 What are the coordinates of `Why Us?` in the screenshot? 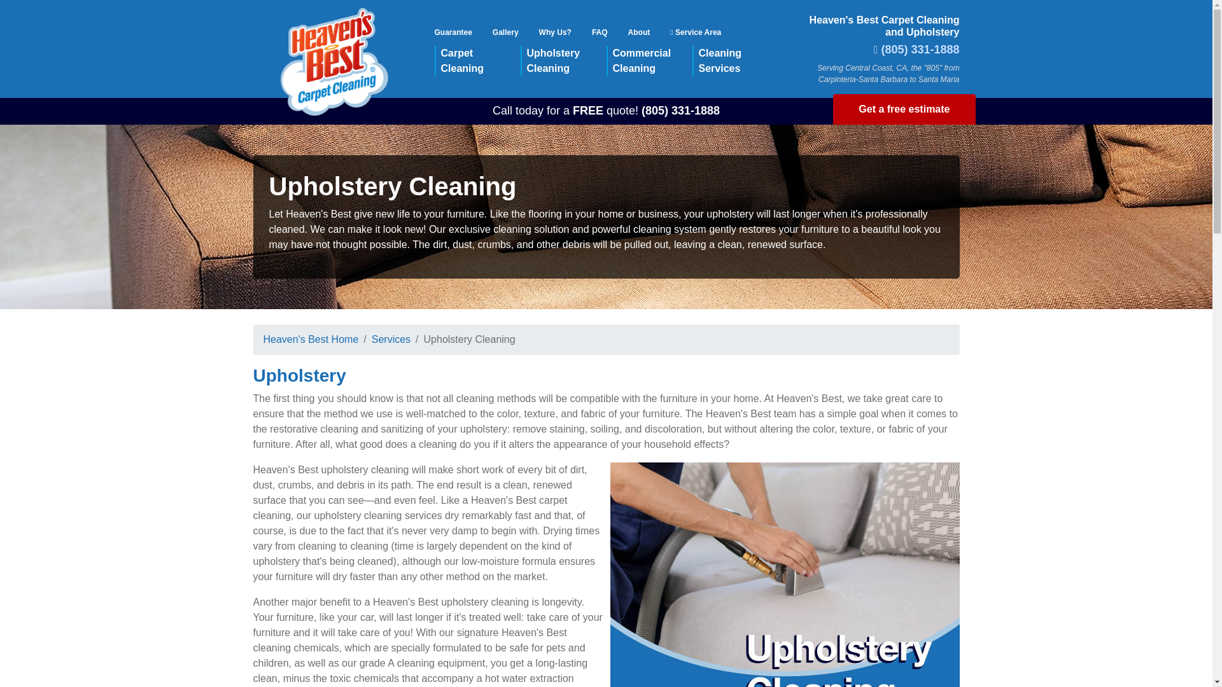 It's located at (391, 339).